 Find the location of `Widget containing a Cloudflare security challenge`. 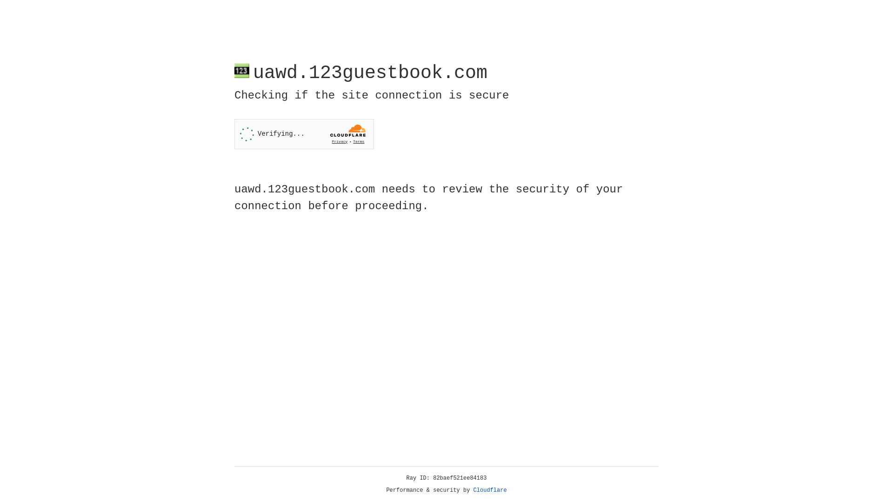

Widget containing a Cloudflare security challenge is located at coordinates (304, 134).